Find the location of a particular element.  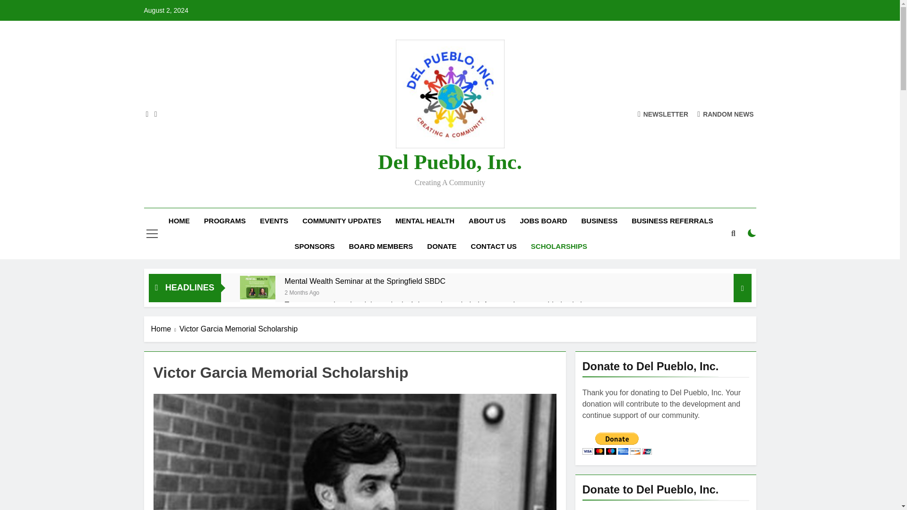

Mental Wealth Seminar at the Springfield SBDC is located at coordinates (365, 281).